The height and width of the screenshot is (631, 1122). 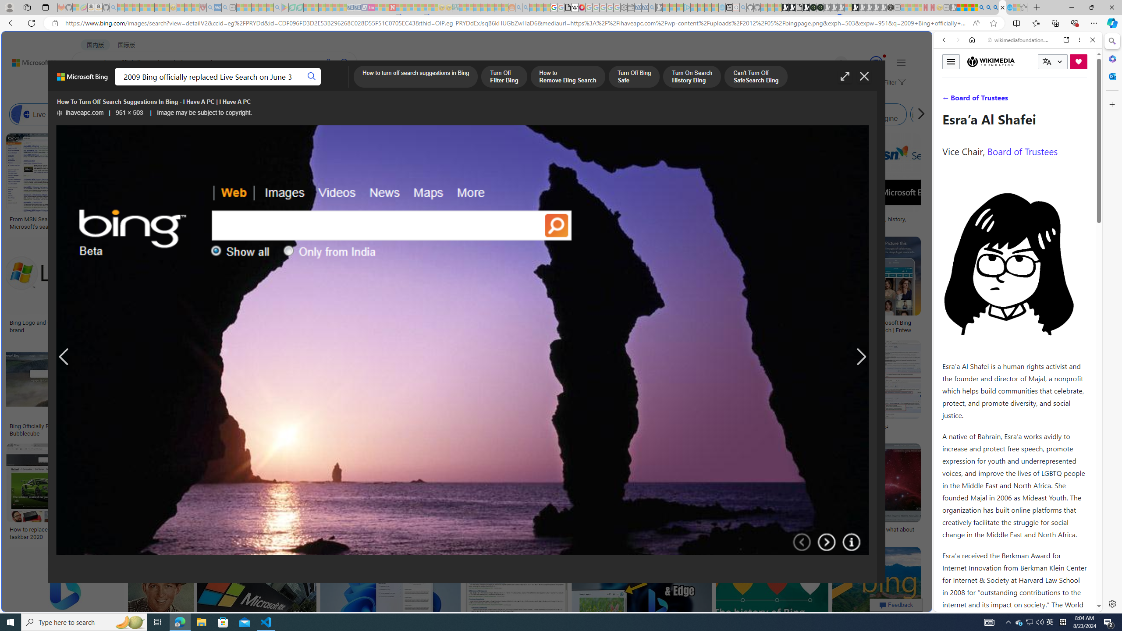 I want to click on Settings - Sleeping, so click(x=624, y=7).